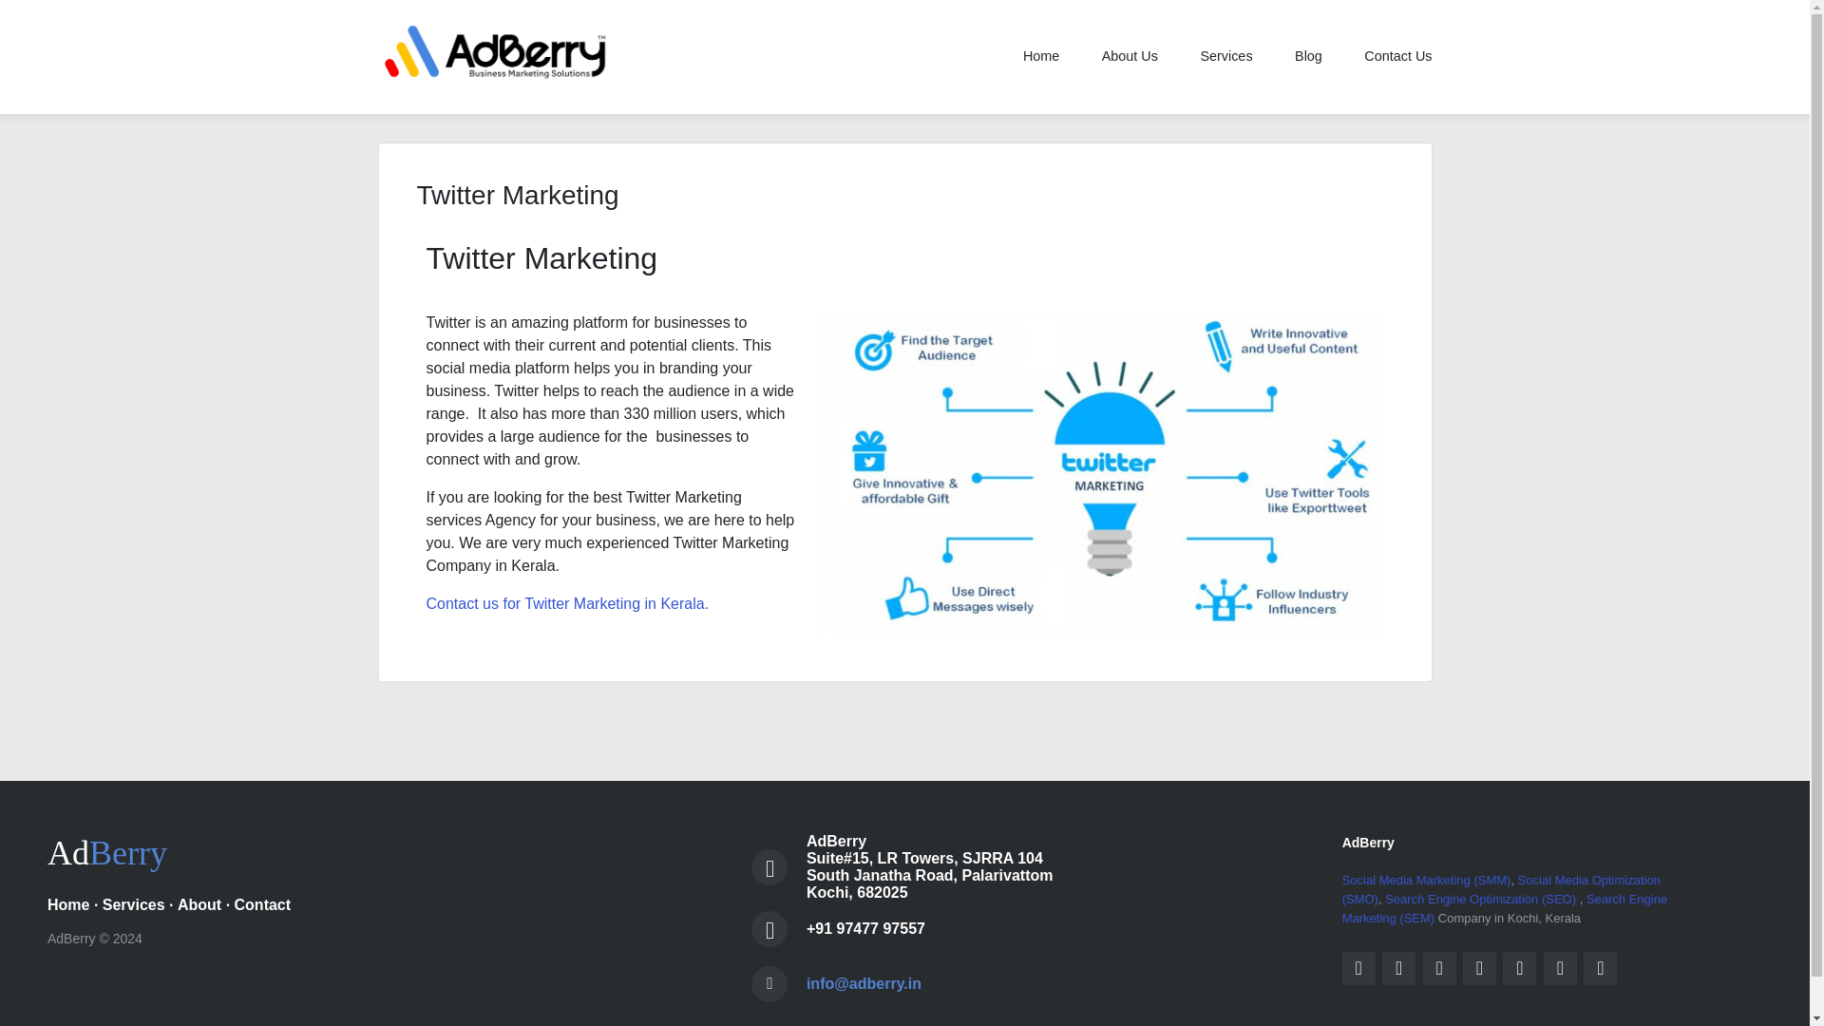  What do you see at coordinates (263, 904) in the screenshot?
I see `Contact` at bounding box center [263, 904].